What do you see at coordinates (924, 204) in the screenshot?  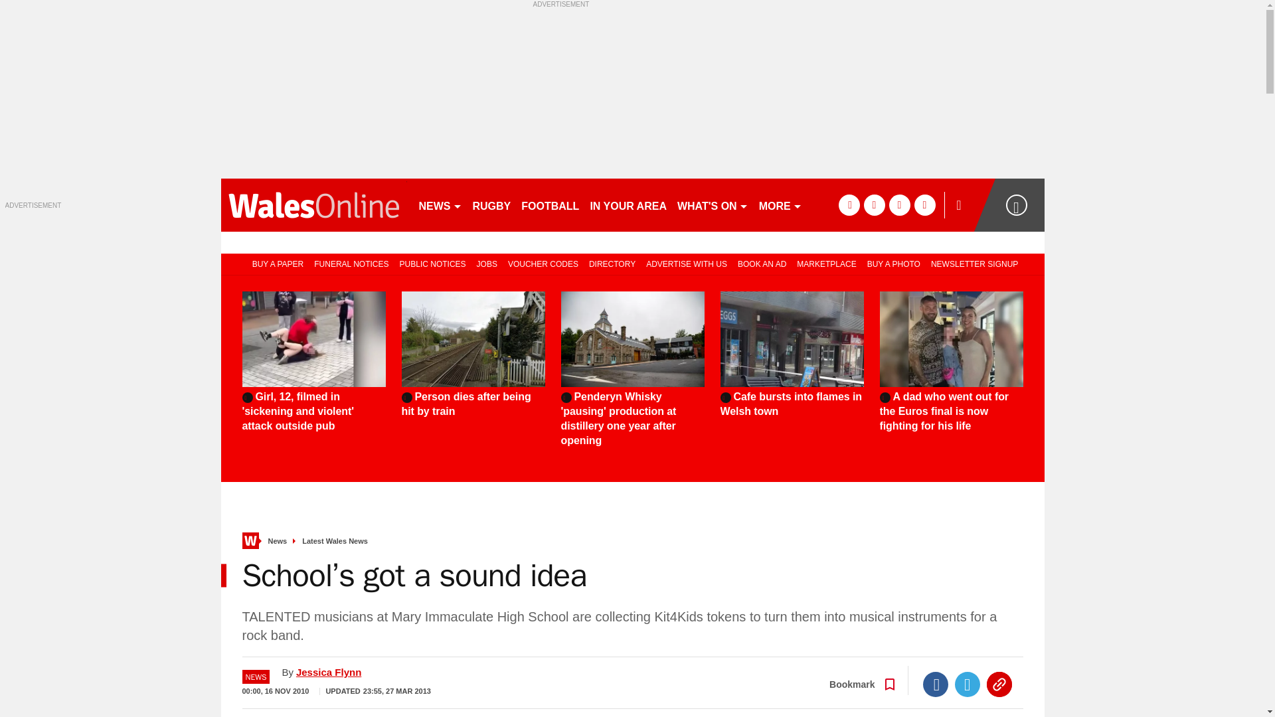 I see `instagram` at bounding box center [924, 204].